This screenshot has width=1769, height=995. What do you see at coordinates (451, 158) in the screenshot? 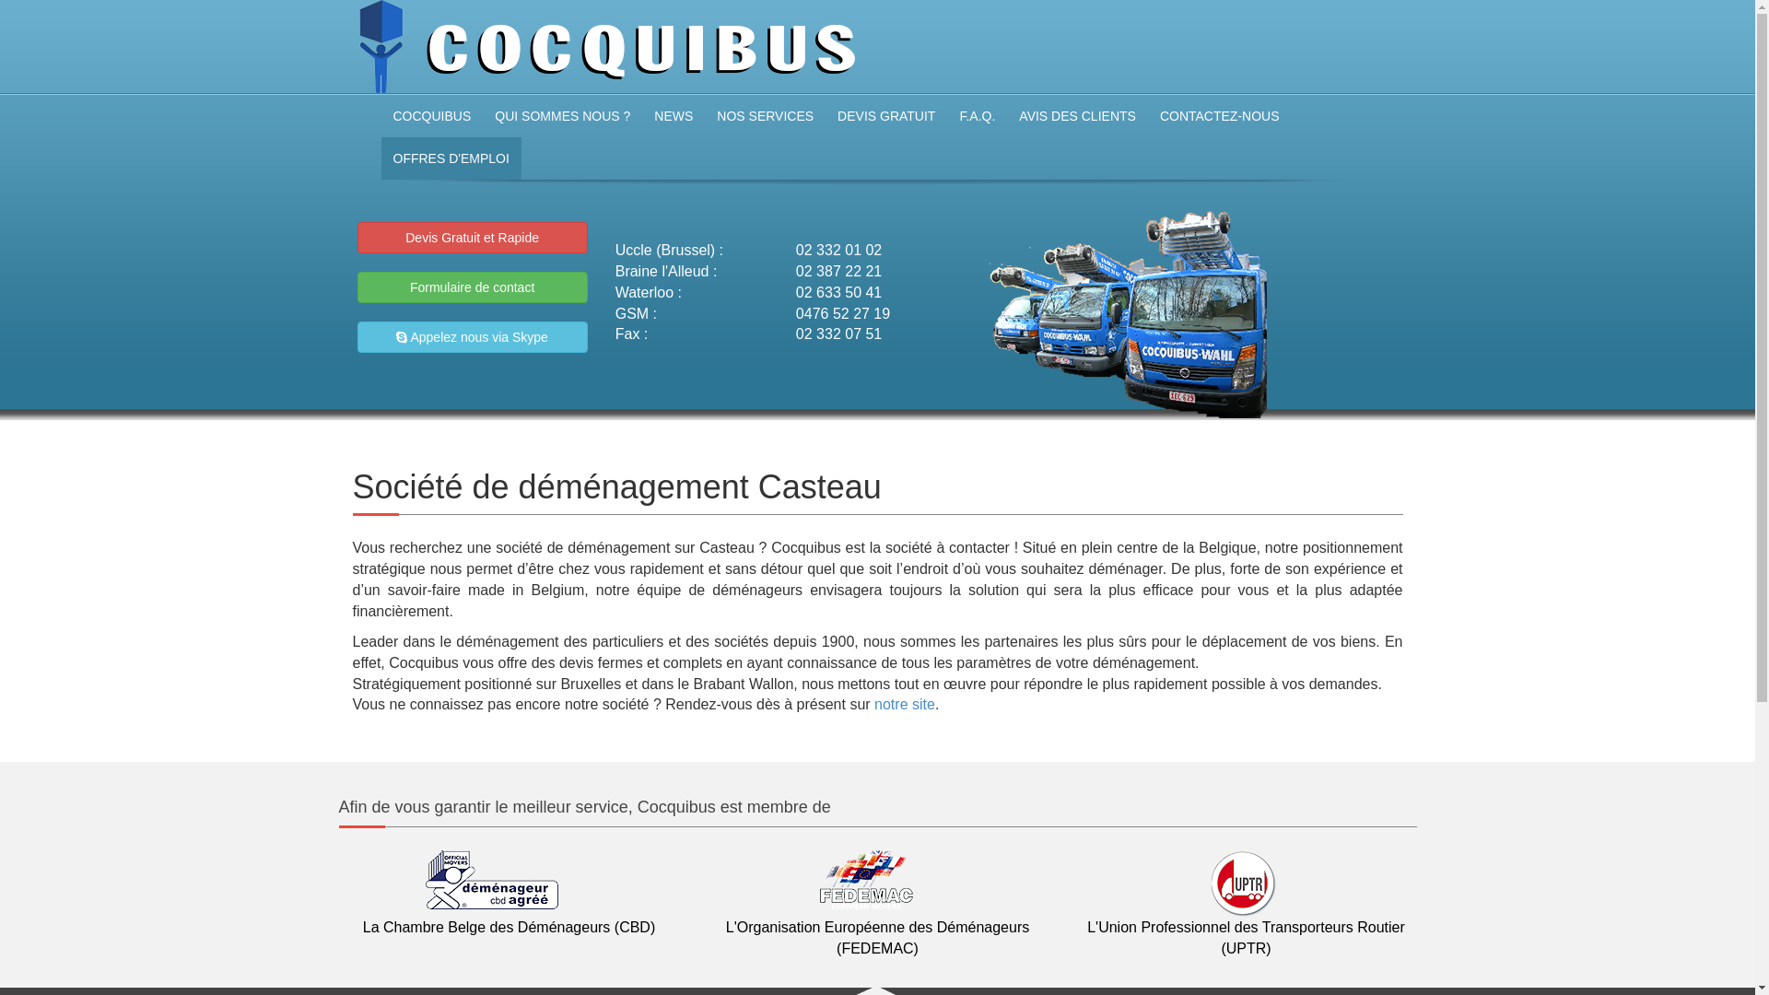
I see `OFFRES D'EMPLOI` at bounding box center [451, 158].